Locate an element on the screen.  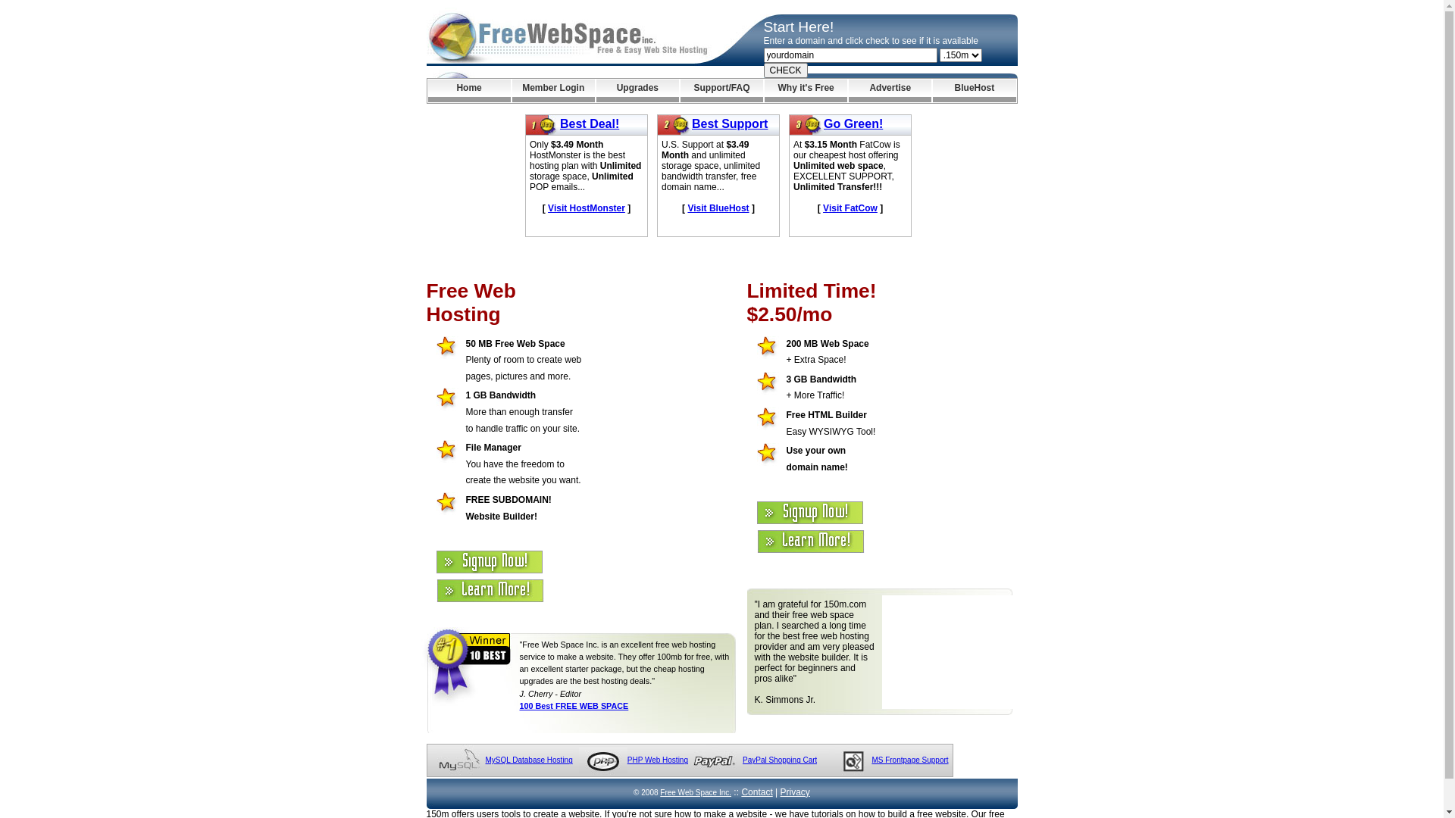
Member Login is located at coordinates (553, 91).